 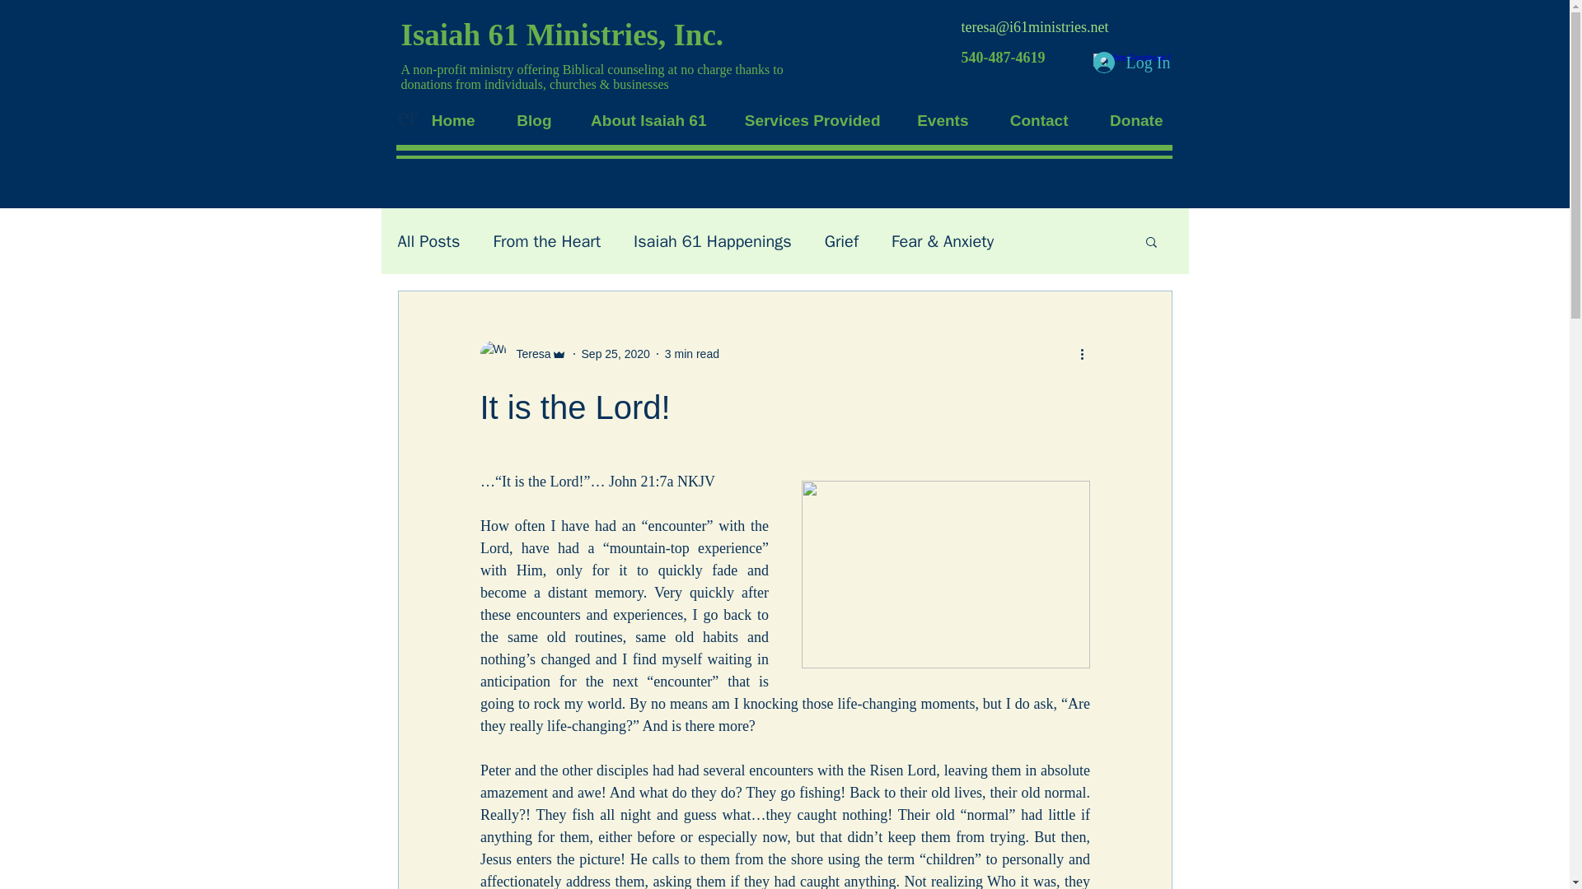 What do you see at coordinates (443, 120) in the screenshot?
I see `Home` at bounding box center [443, 120].